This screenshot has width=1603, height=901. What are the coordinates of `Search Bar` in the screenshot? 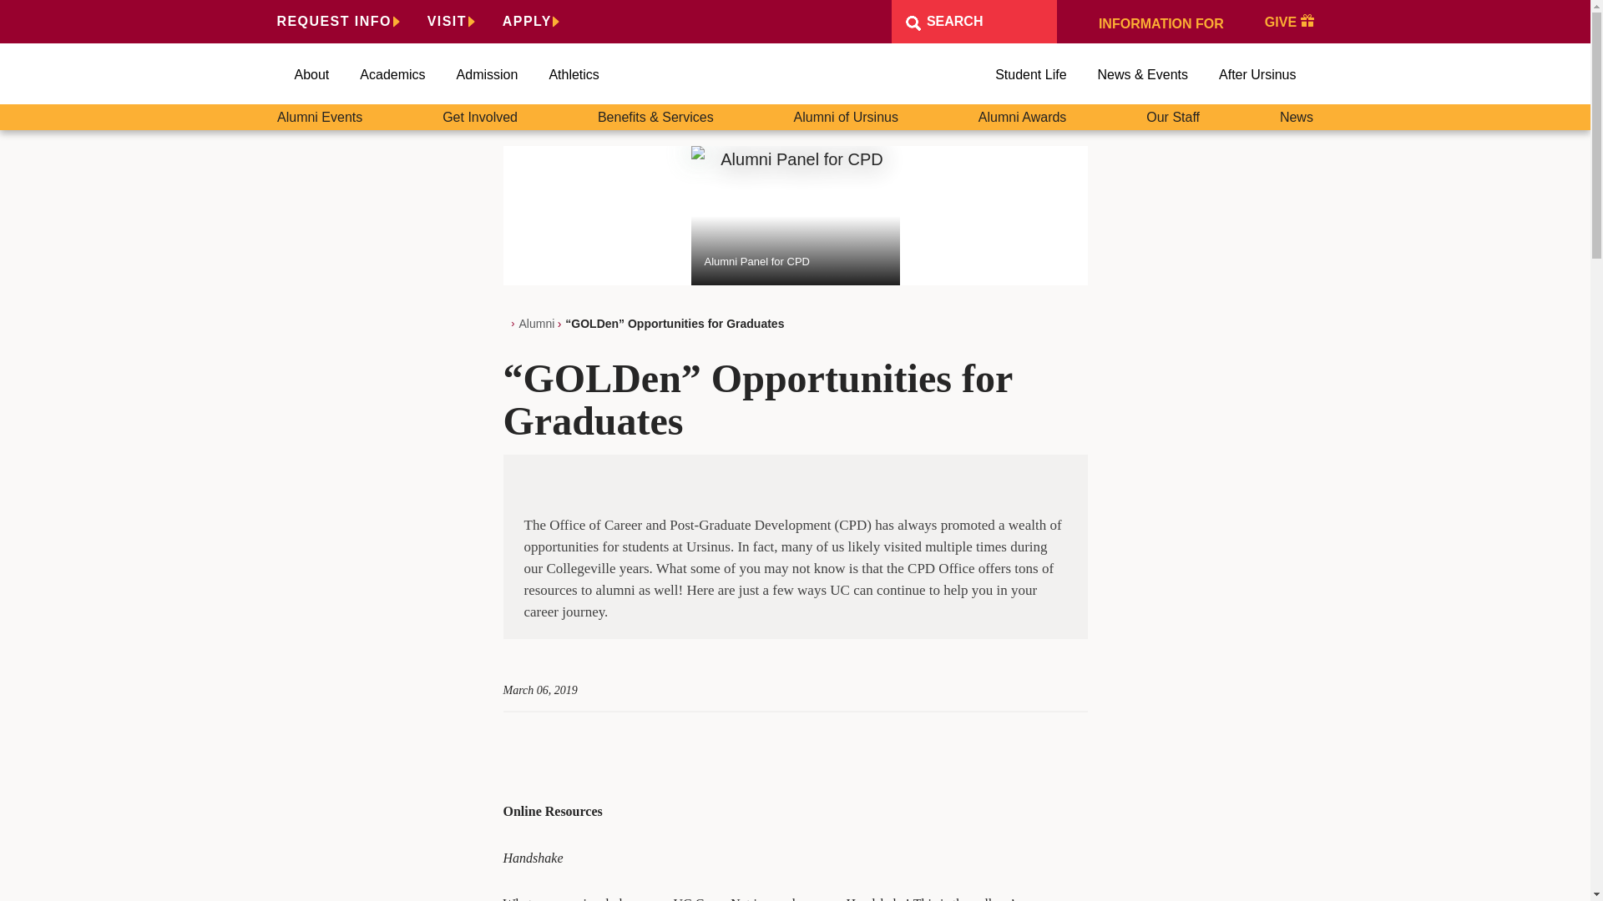 It's located at (973, 22).